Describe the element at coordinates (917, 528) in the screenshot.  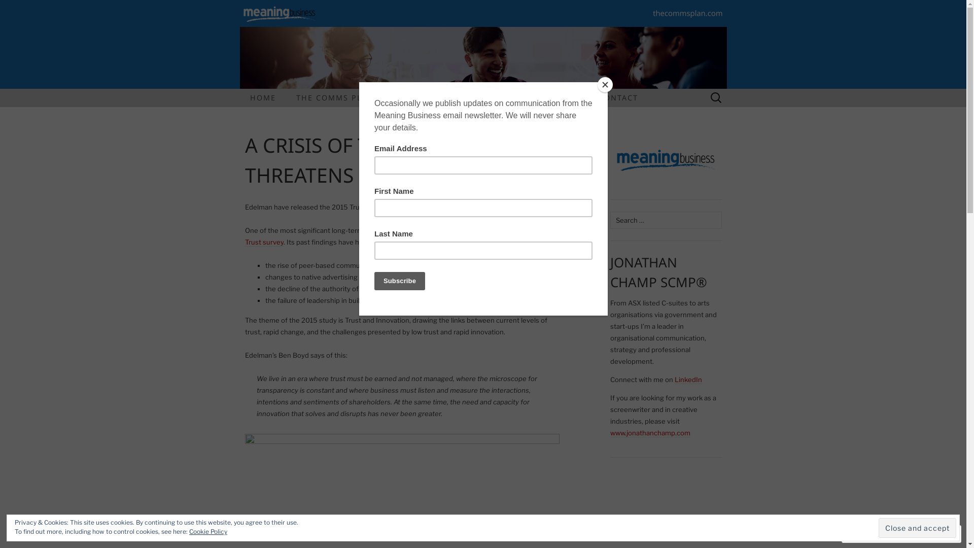
I see `Close and accept` at that location.